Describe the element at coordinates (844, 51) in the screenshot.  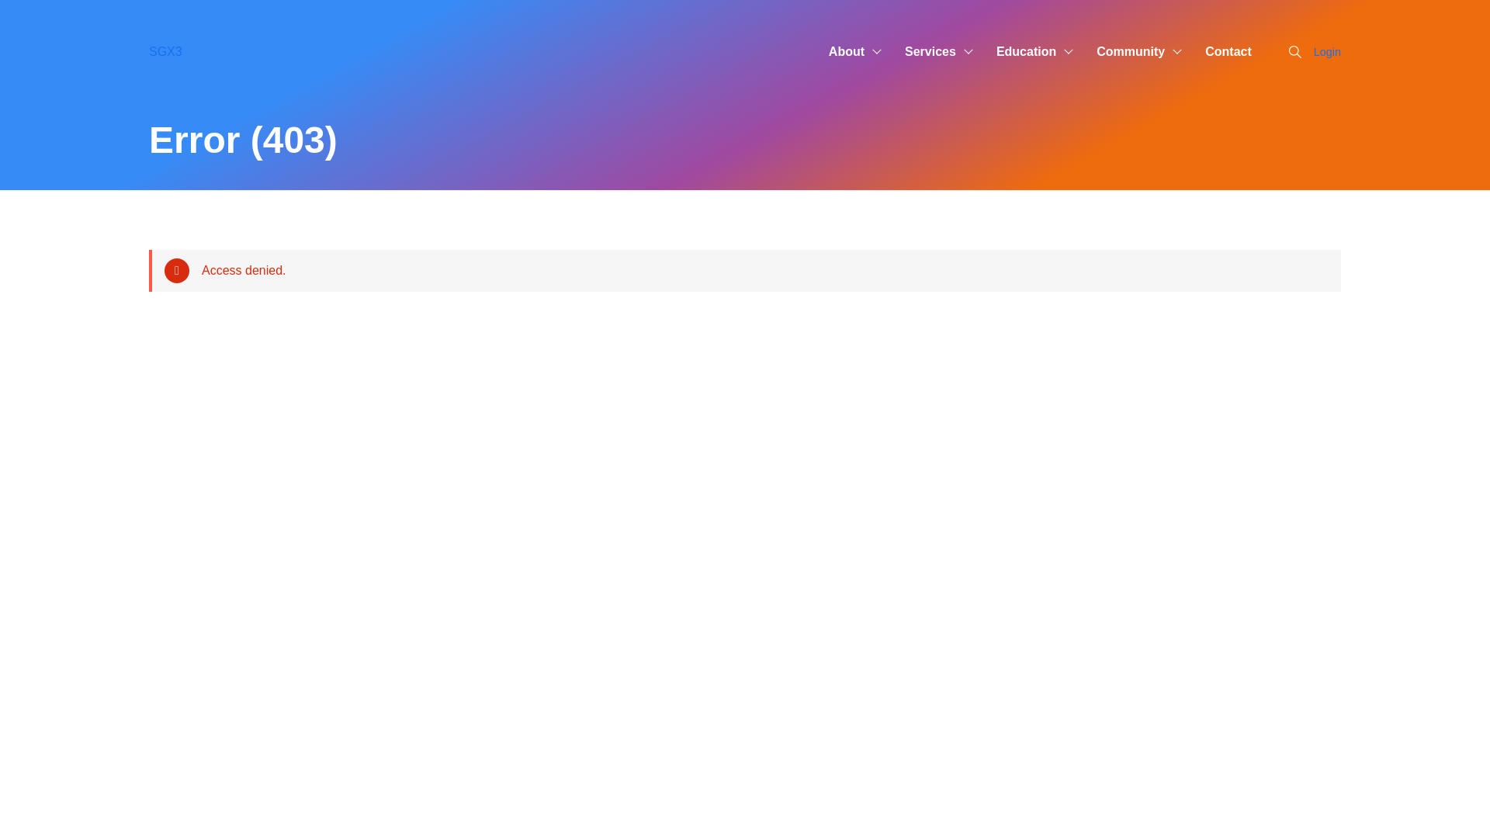
I see `About` at that location.